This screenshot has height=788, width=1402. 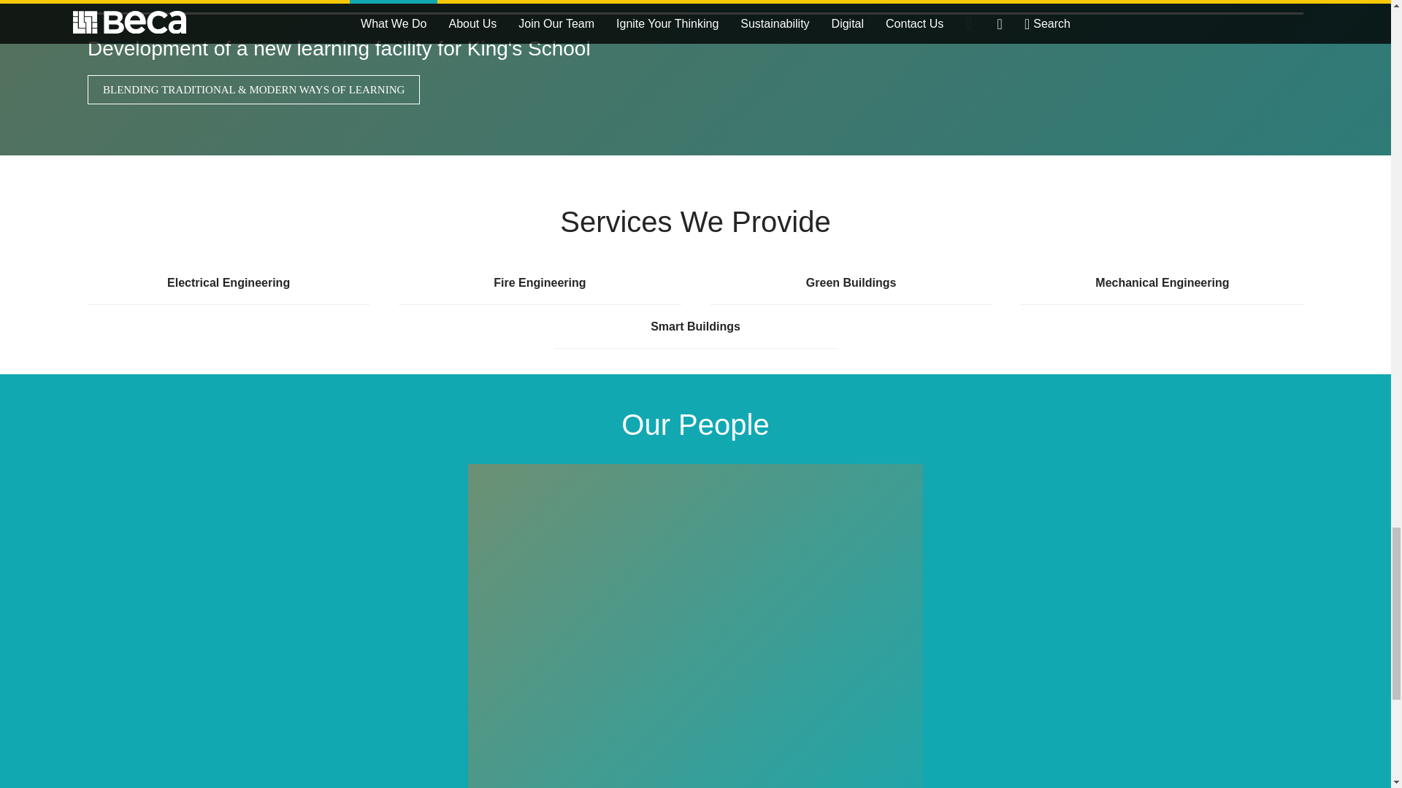 I want to click on Smart Buildings, so click(x=694, y=327).